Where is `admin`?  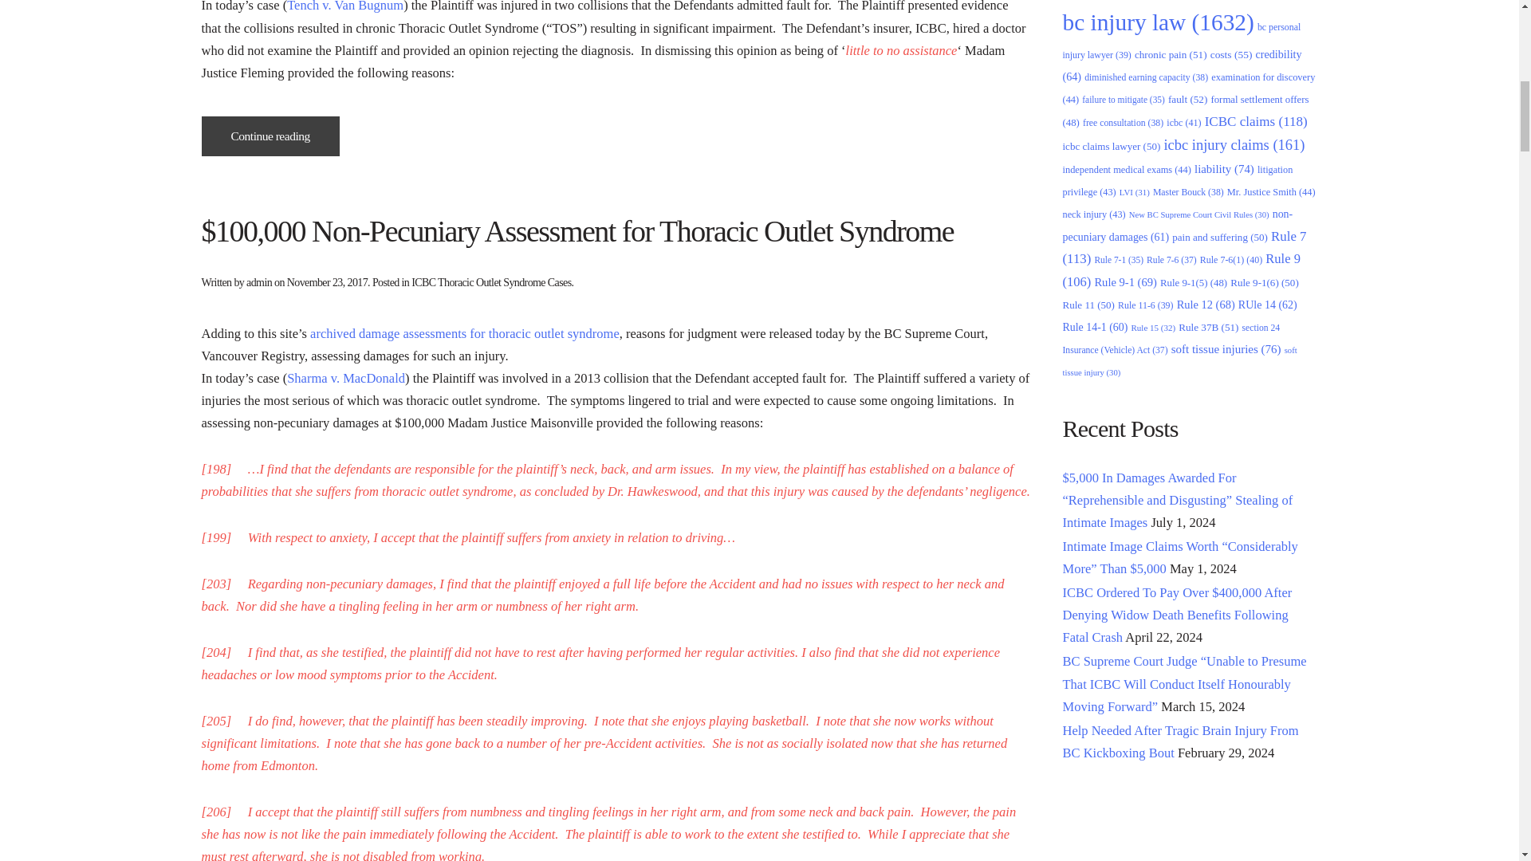
admin is located at coordinates (259, 282).